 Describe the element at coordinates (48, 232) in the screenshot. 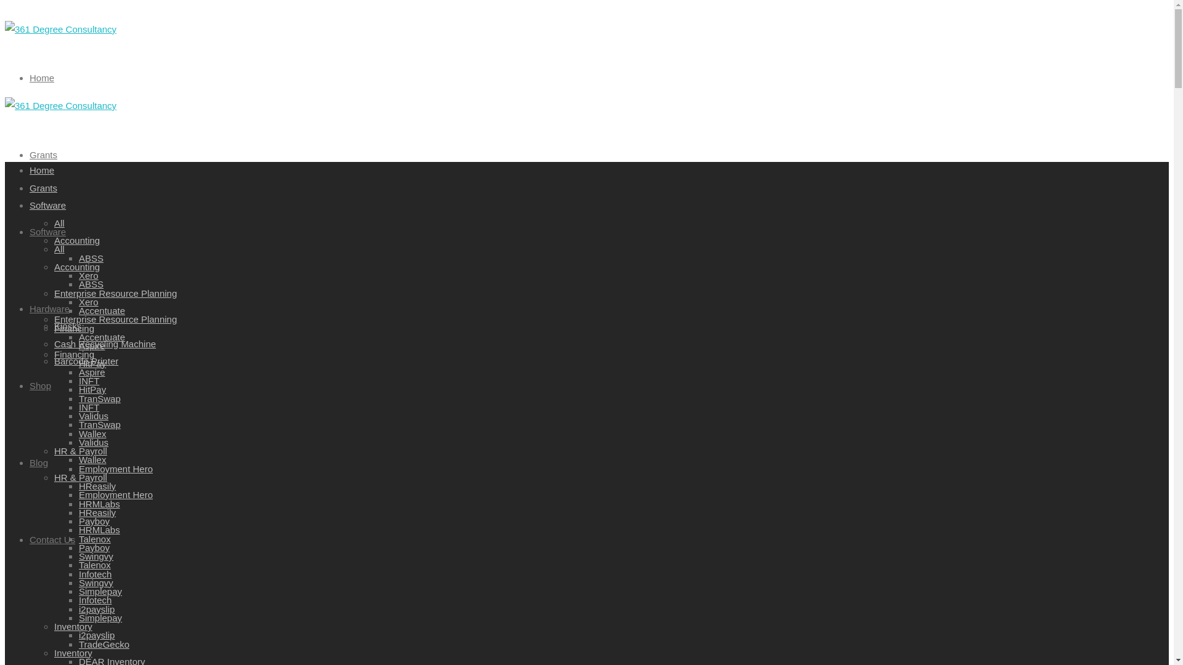

I see `Software` at that location.